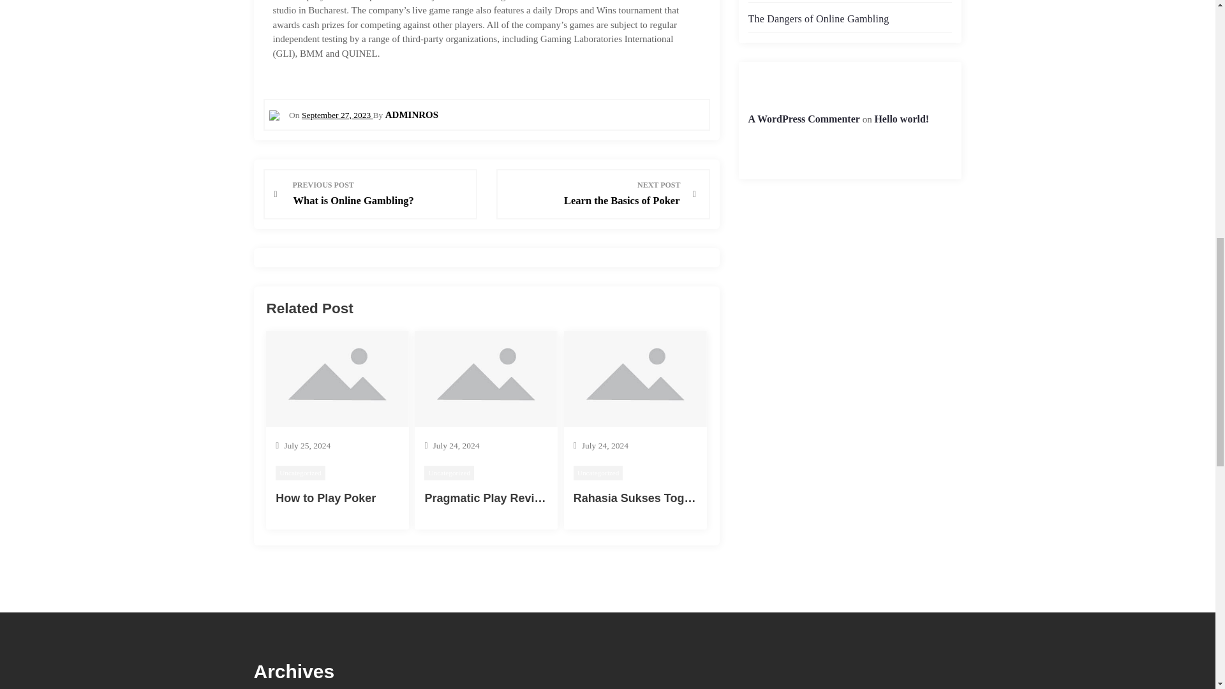 Image resolution: width=1225 pixels, height=689 pixels. Describe the element at coordinates (301, 473) in the screenshot. I see `Uncategorized` at that location.